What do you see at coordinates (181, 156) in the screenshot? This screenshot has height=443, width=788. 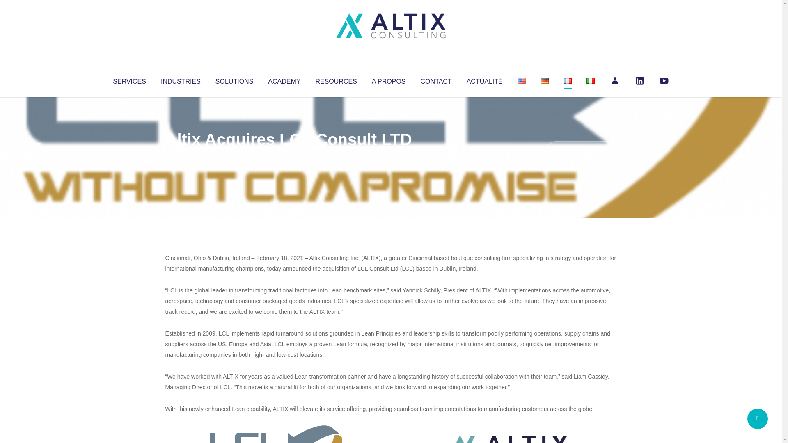 I see `Altix` at bounding box center [181, 156].